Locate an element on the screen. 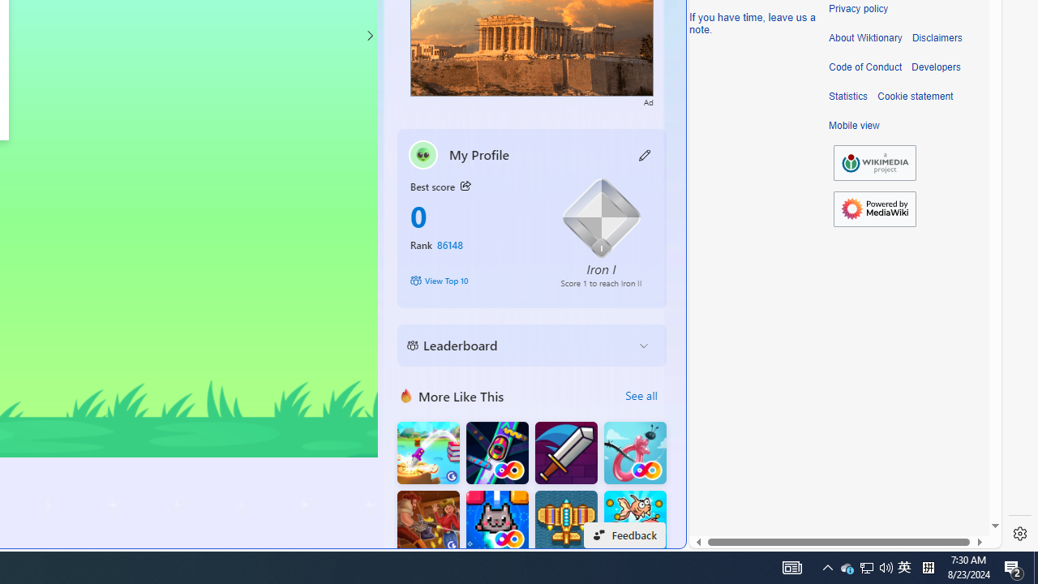 This screenshot has height=584, width=1038. View Top 10 is located at coordinates (474, 281).